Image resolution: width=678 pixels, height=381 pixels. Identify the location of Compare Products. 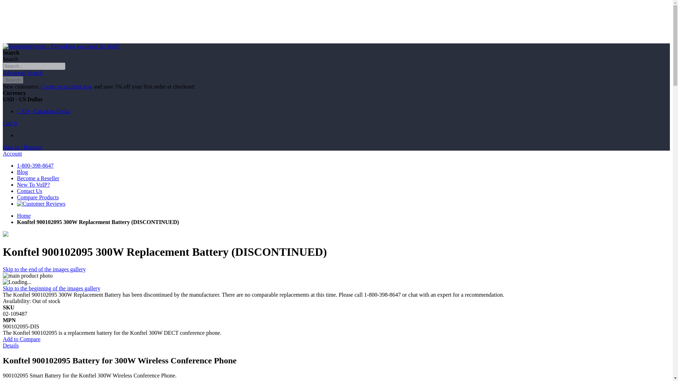
(38, 197).